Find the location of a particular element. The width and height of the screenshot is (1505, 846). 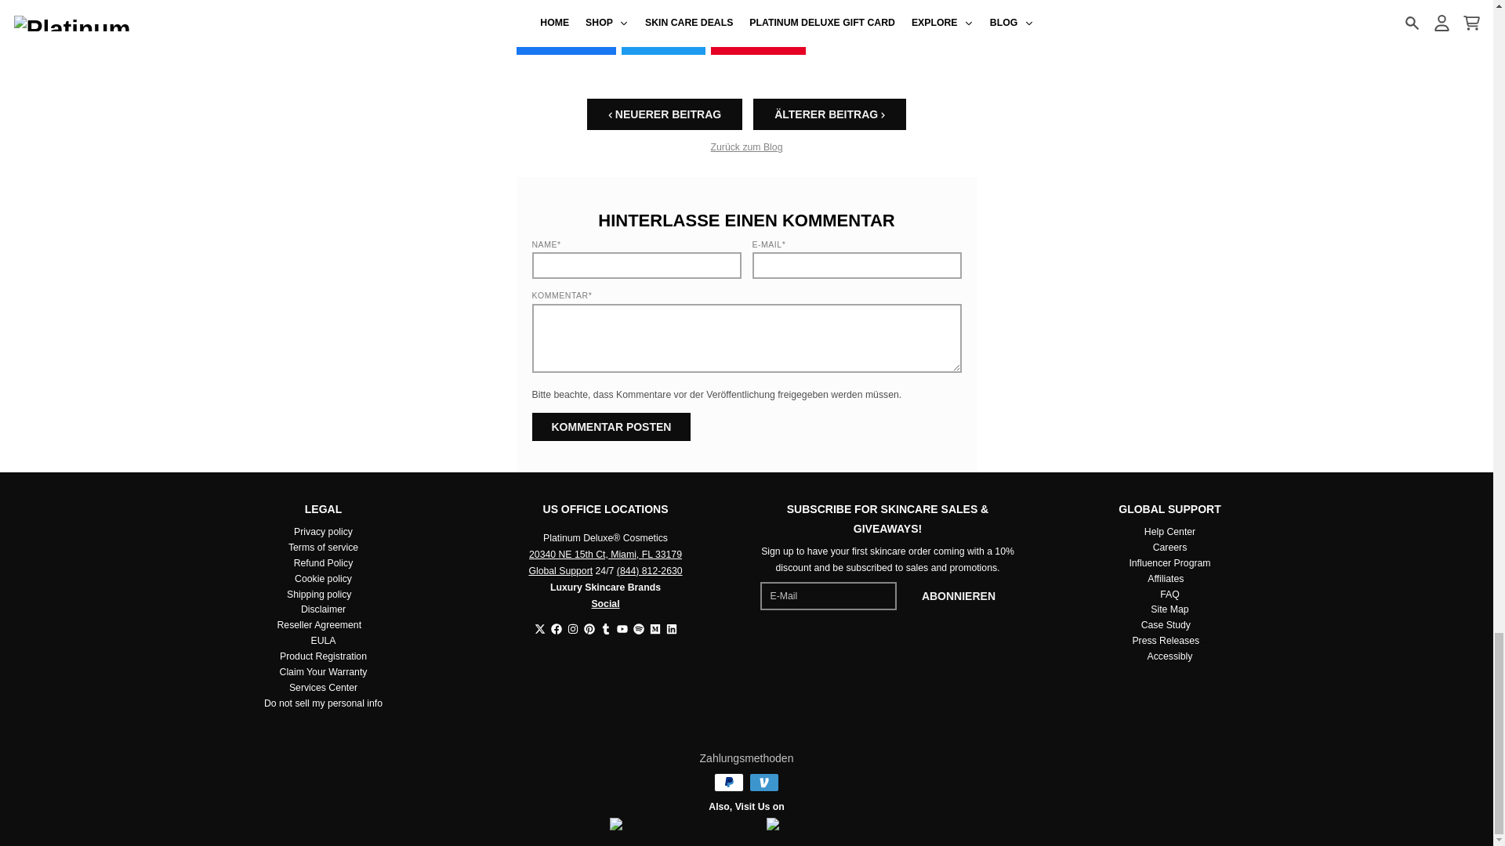

Twitter - Platinum Deluxe Cosmetics is located at coordinates (539, 628).